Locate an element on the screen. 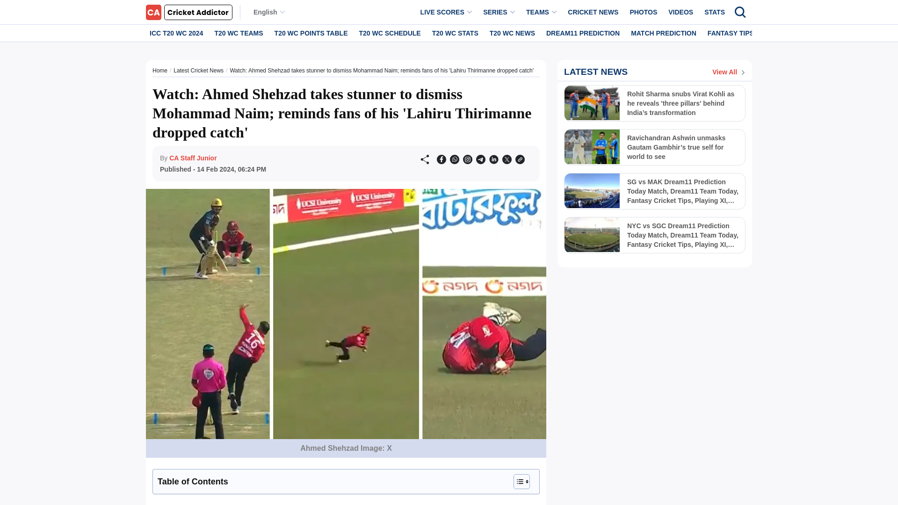 The image size is (898, 505). LIVE SCORES is located at coordinates (446, 12).